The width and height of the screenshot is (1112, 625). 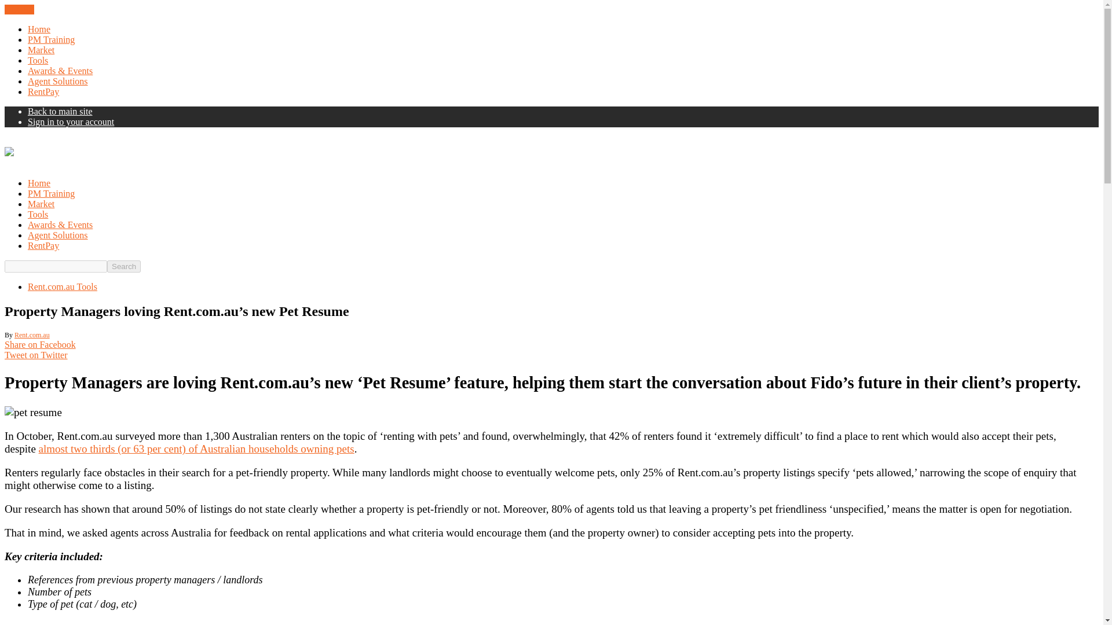 What do you see at coordinates (51, 39) in the screenshot?
I see `PM Training` at bounding box center [51, 39].